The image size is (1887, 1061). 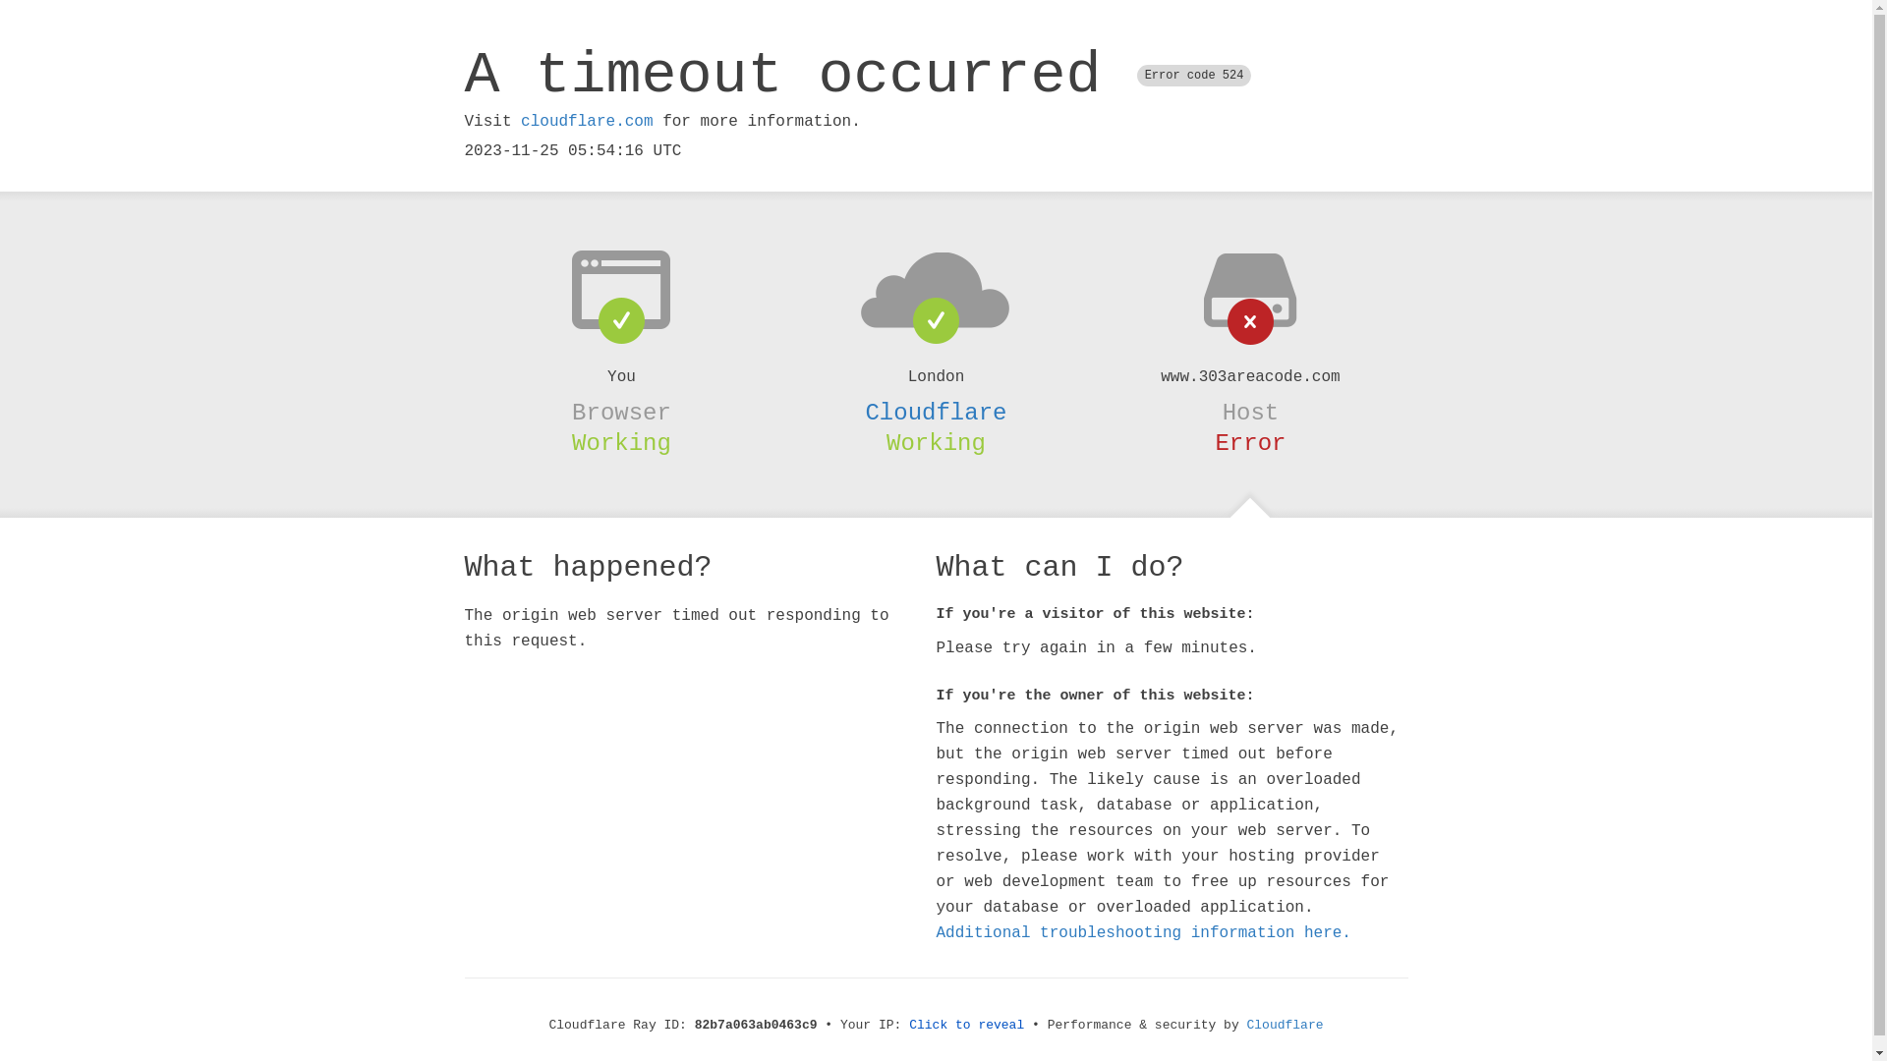 I want to click on Click to reveal, so click(x=967, y=1026).